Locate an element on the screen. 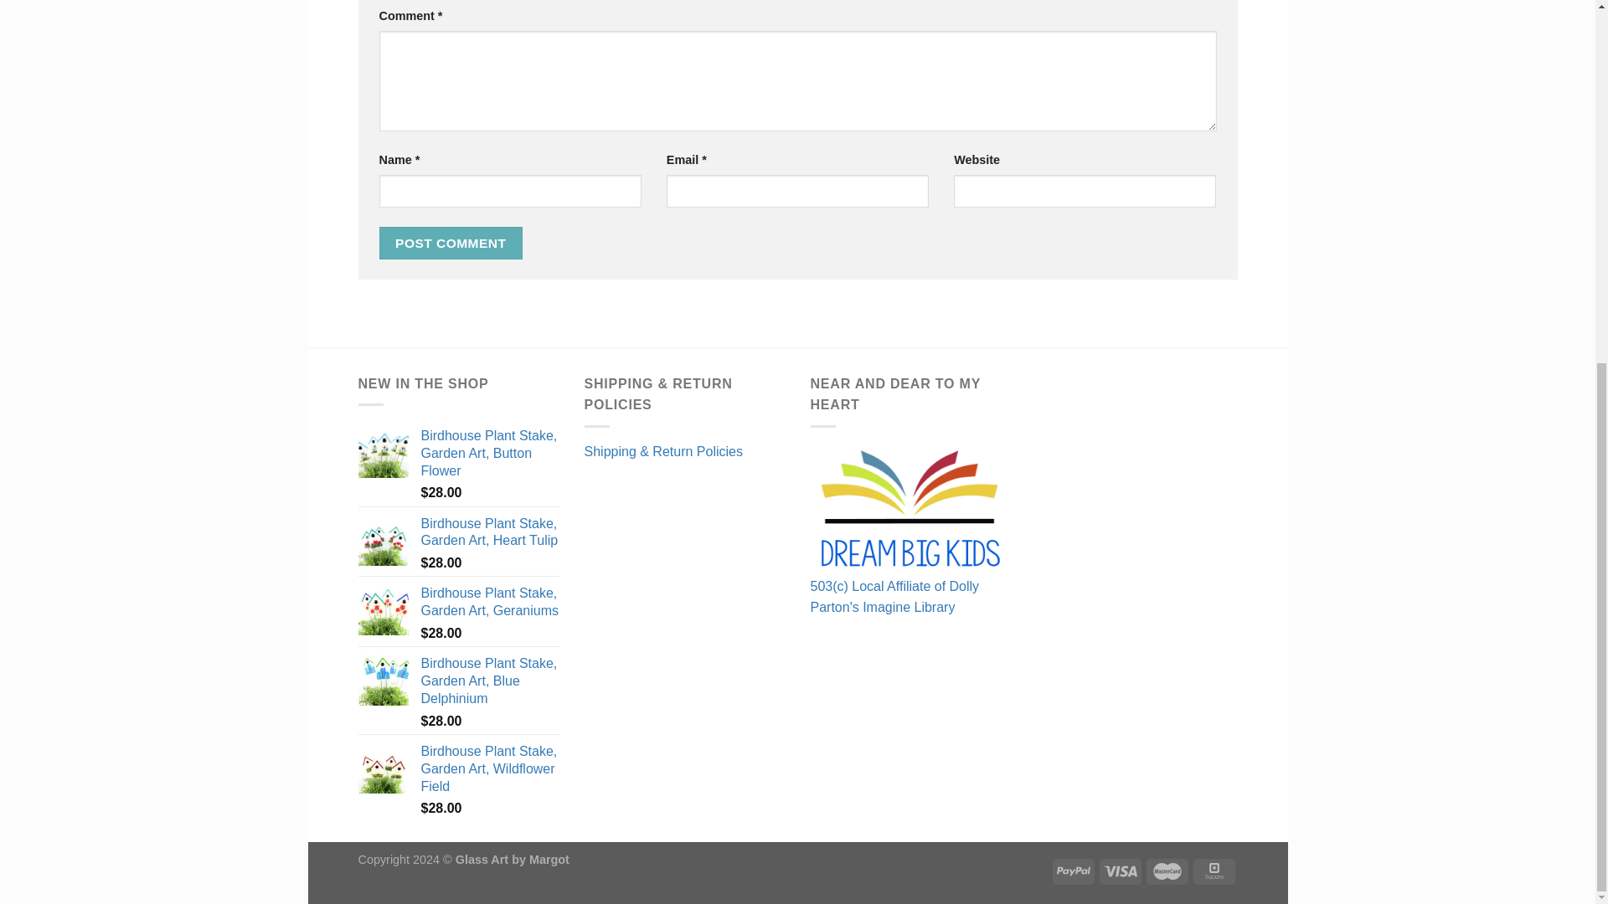 Image resolution: width=1608 pixels, height=904 pixels. Birdhouse Plant Stake, Garden Art, Button Flower is located at coordinates (489, 454).